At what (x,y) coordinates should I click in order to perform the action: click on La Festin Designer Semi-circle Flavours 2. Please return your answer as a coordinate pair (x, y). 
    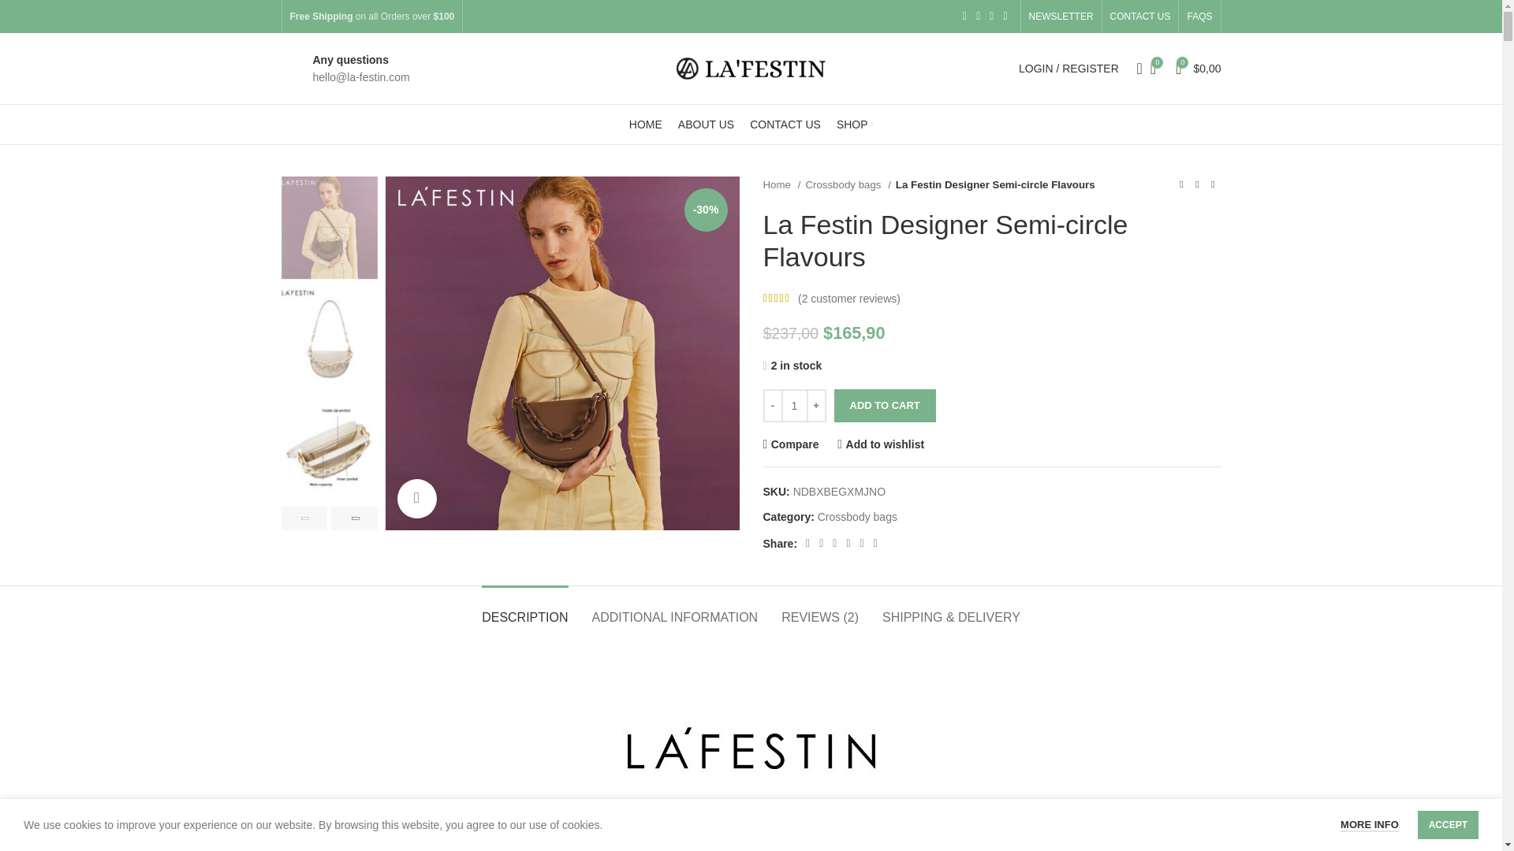
    Looking at the image, I should click on (856, 186).